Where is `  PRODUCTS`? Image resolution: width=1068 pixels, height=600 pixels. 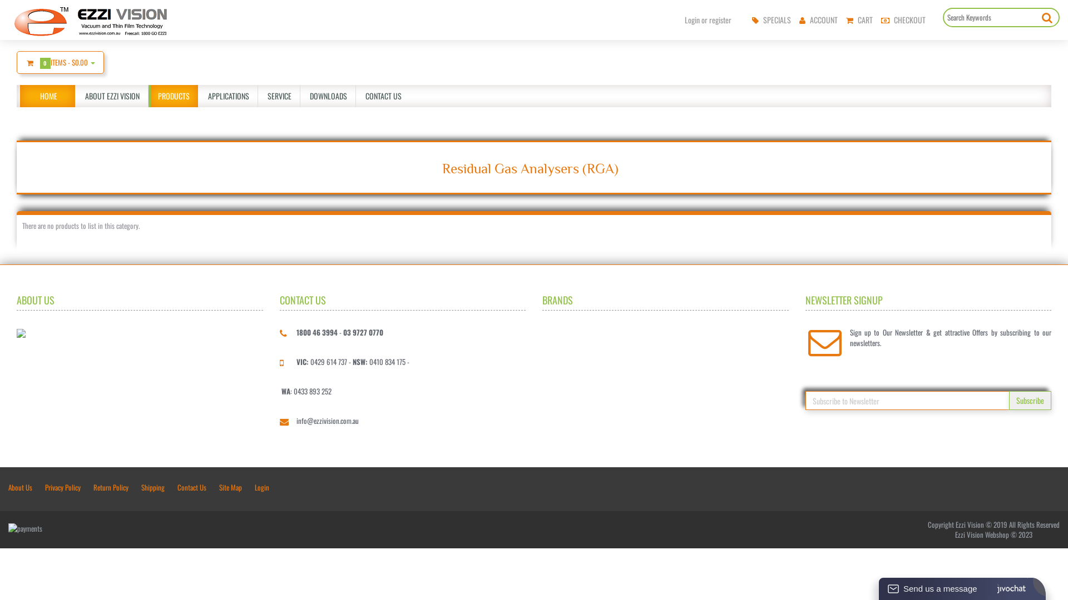
  PRODUCTS is located at coordinates (174, 96).